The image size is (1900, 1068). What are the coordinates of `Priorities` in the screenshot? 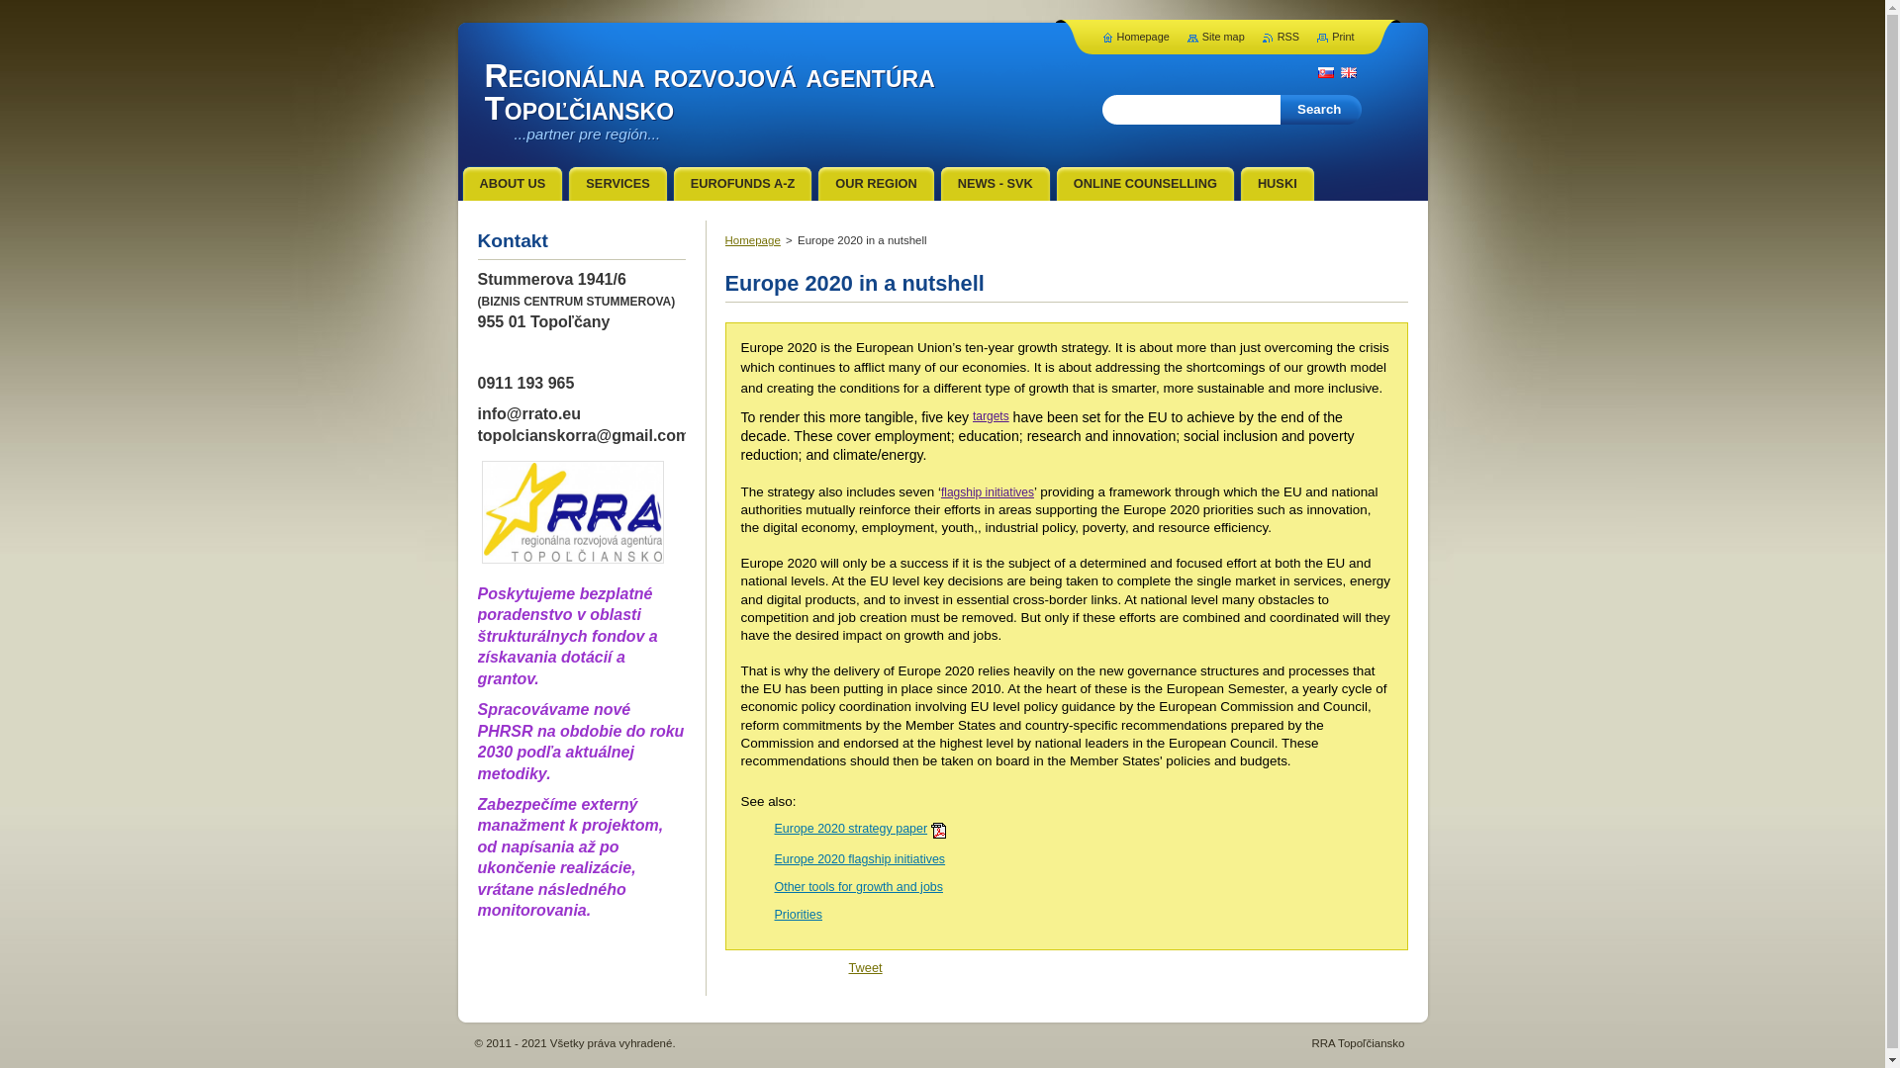 It's located at (798, 915).